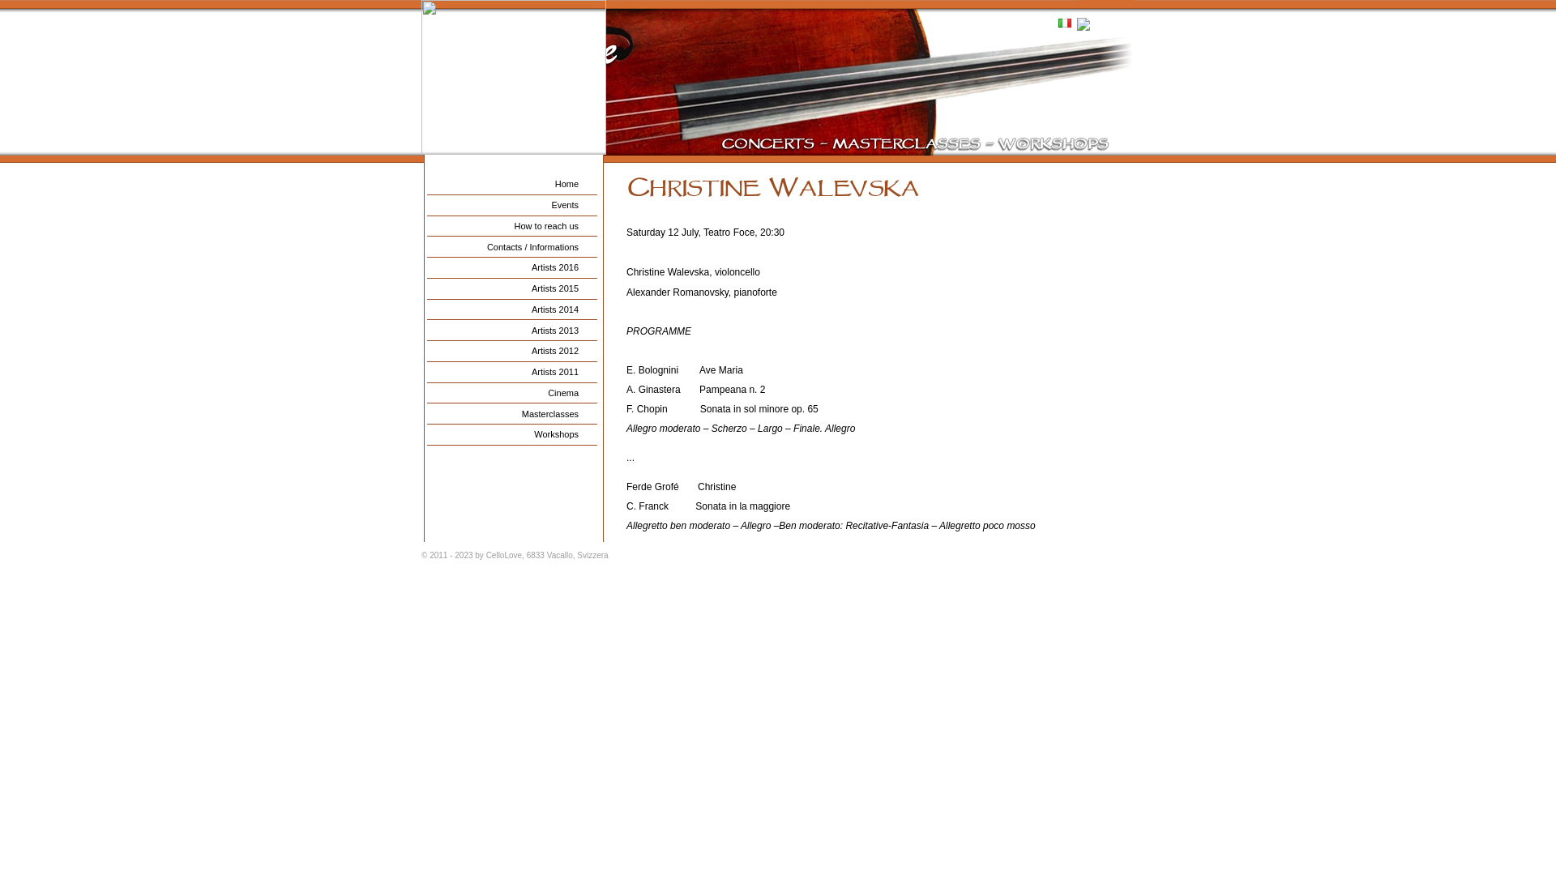  I want to click on Home, so click(512, 185).